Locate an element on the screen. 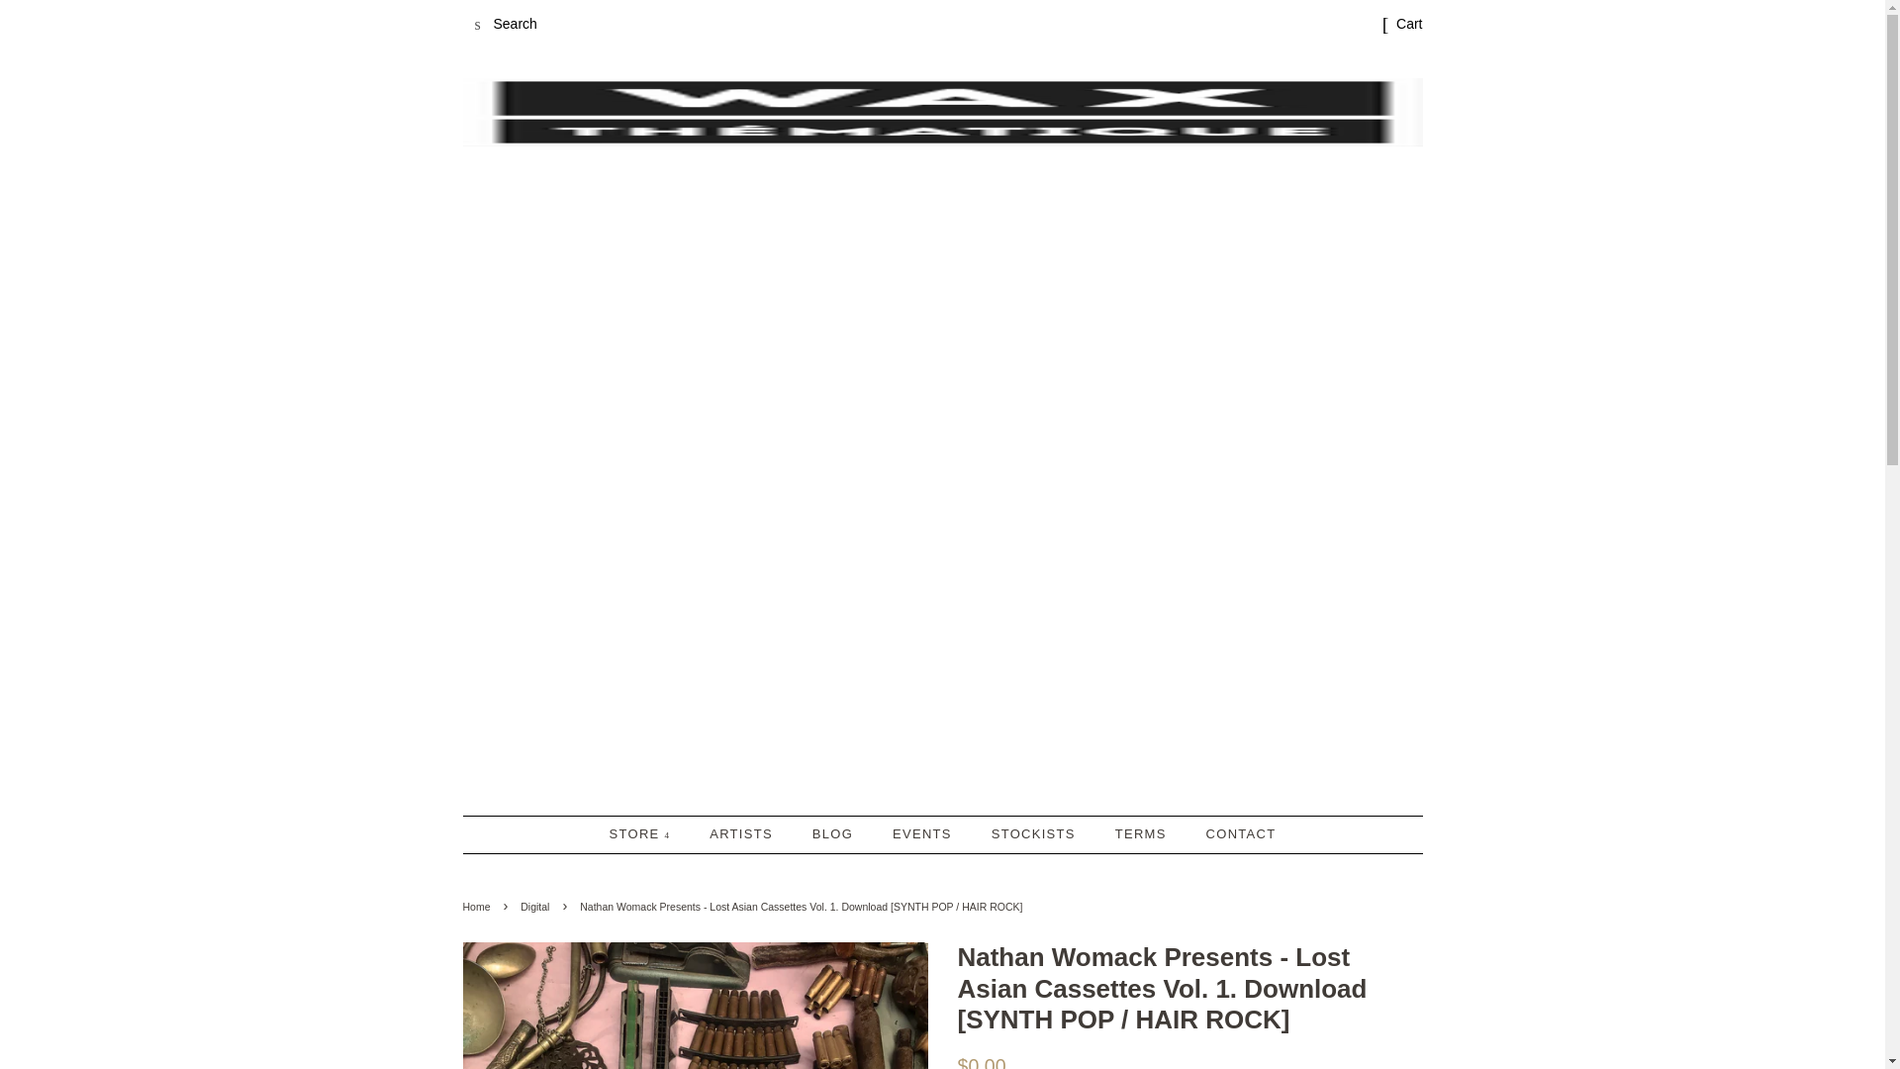  CONTACT is located at coordinates (1233, 833).